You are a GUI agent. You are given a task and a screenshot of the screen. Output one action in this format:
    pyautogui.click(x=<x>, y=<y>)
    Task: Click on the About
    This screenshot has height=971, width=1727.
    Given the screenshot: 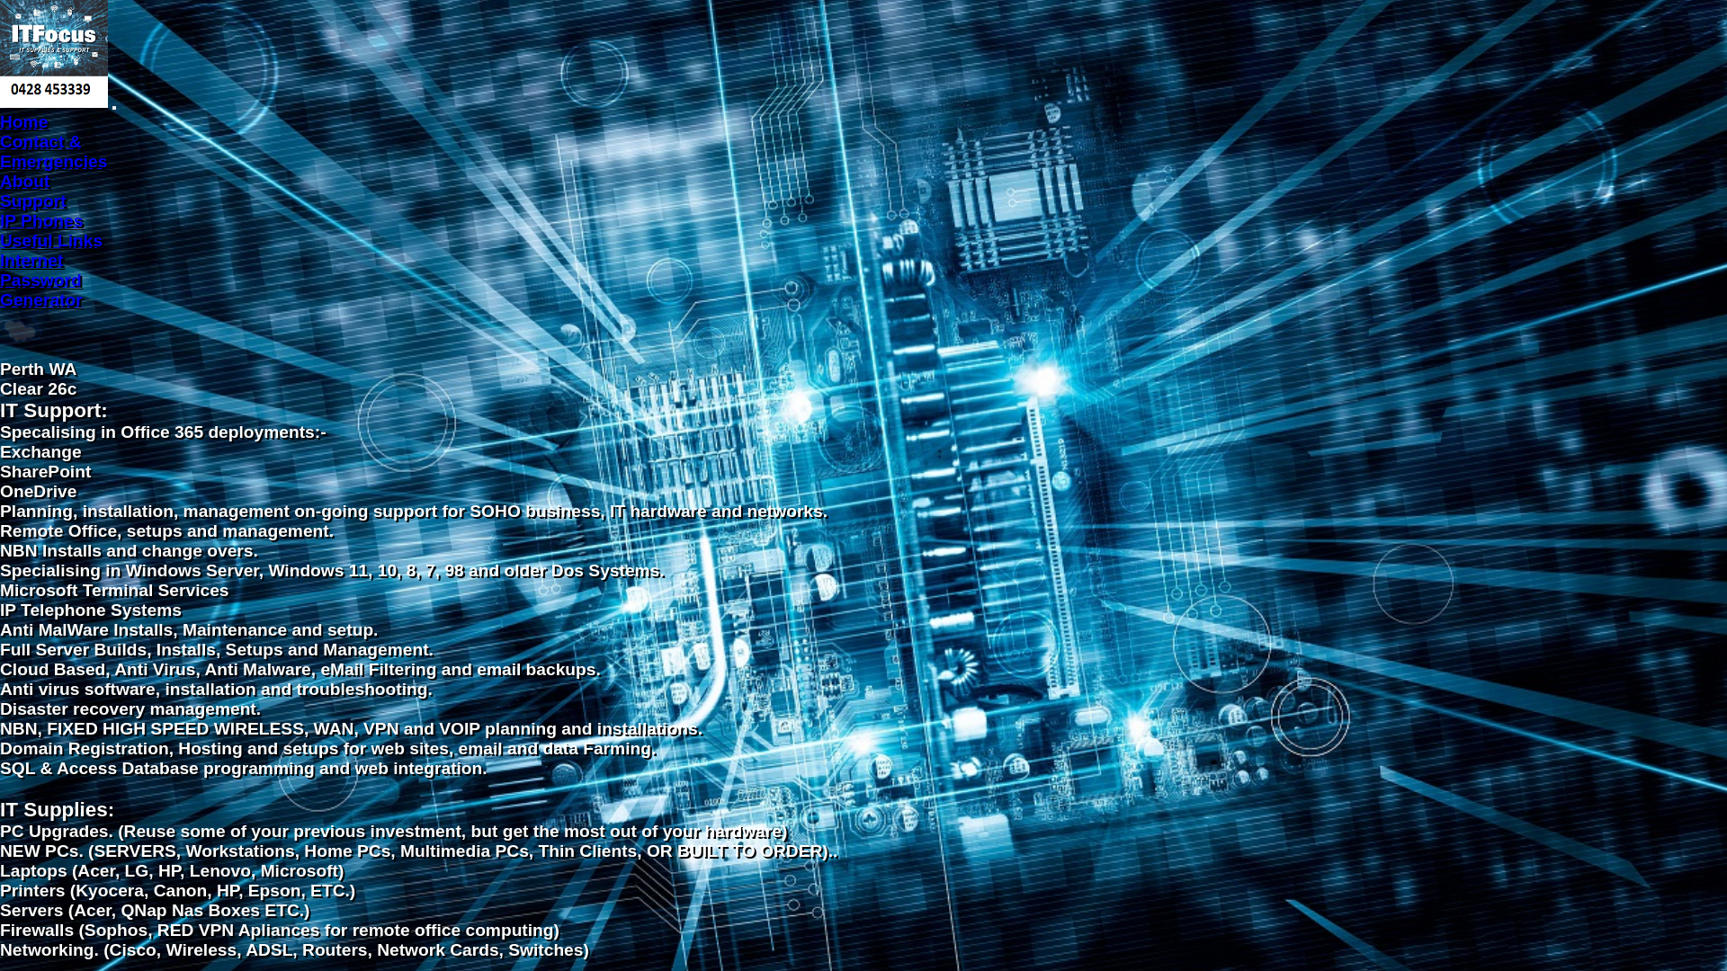 What is the action you would take?
    pyautogui.click(x=25, y=182)
    